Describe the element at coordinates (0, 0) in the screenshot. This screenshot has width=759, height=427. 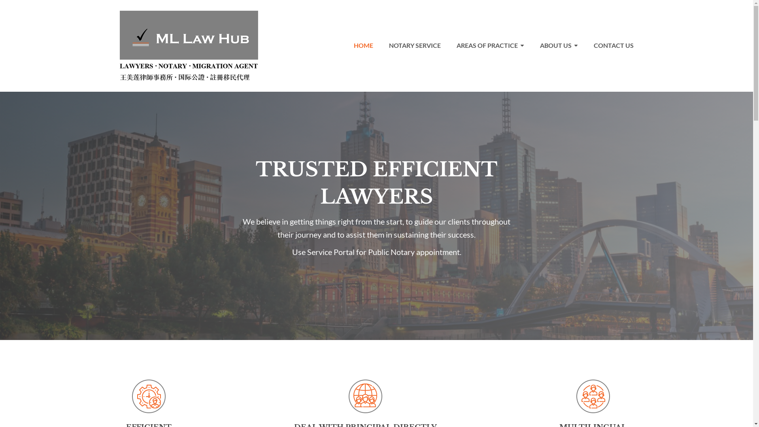
I see `Skip to primary navigation` at that location.